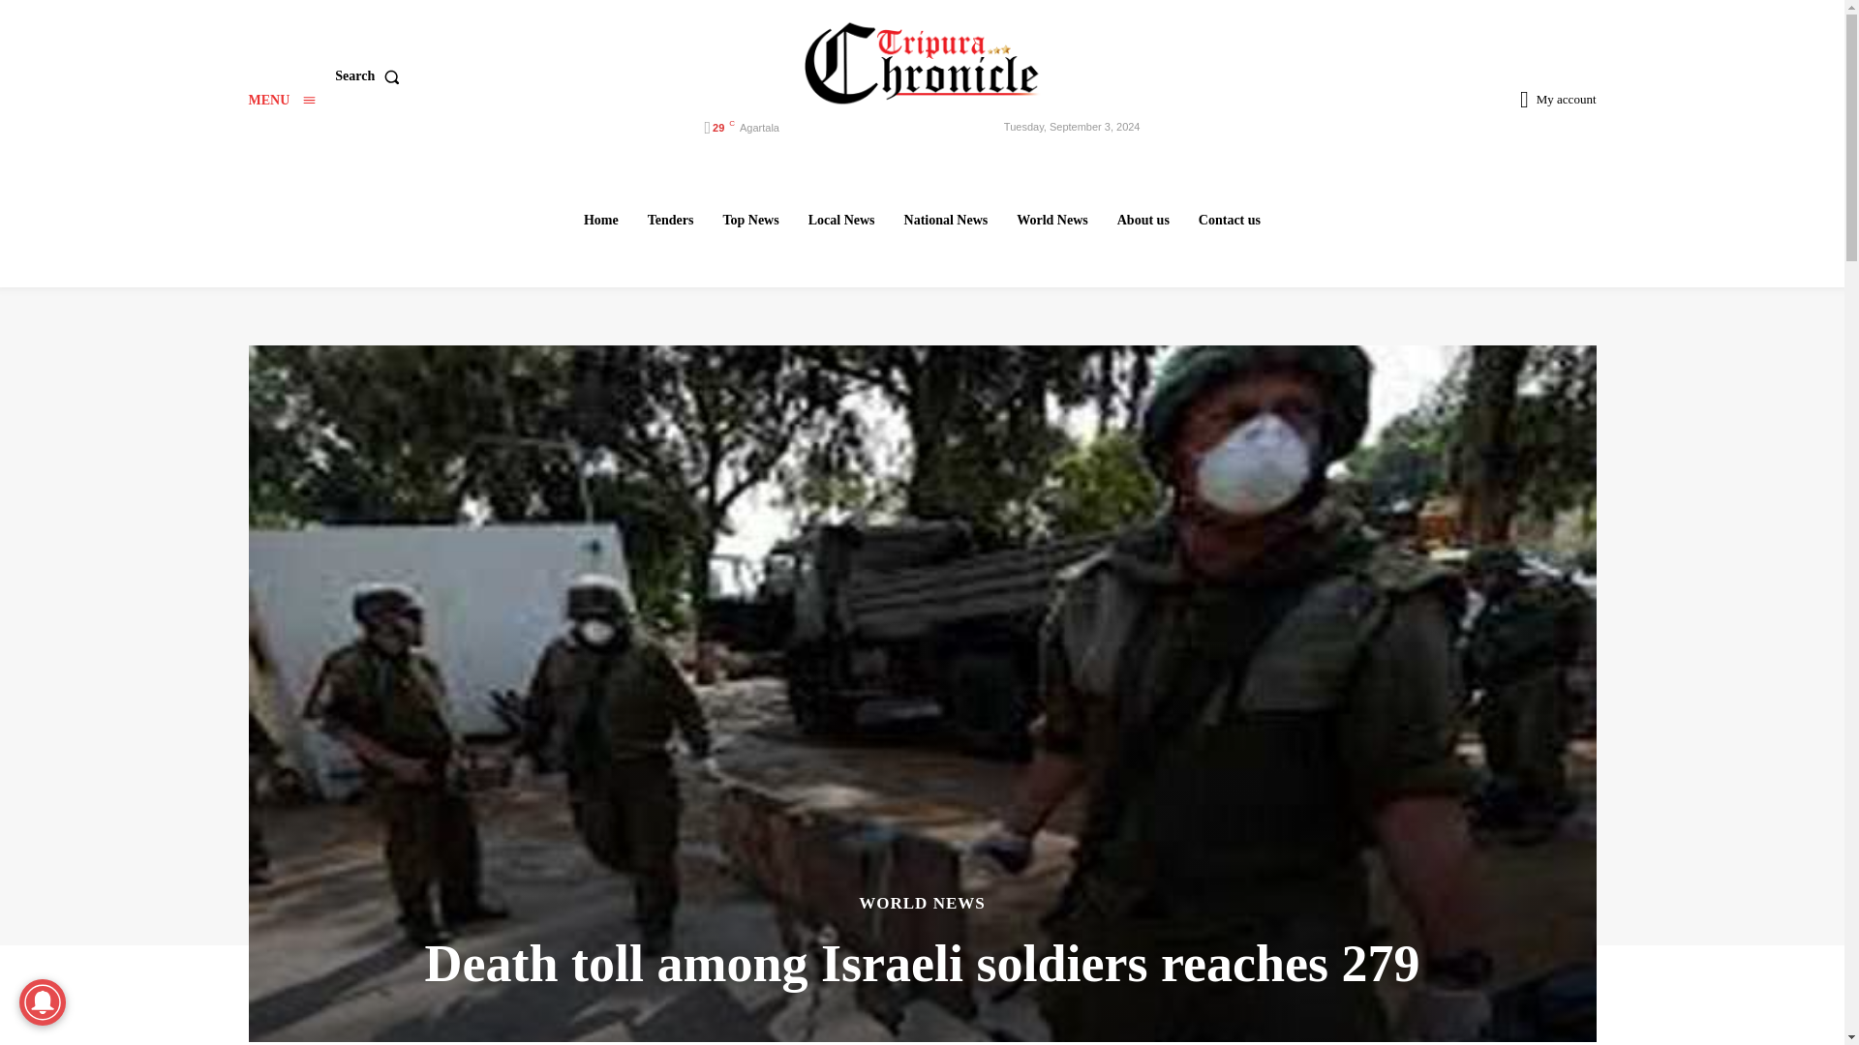  I want to click on Tenders, so click(670, 220).